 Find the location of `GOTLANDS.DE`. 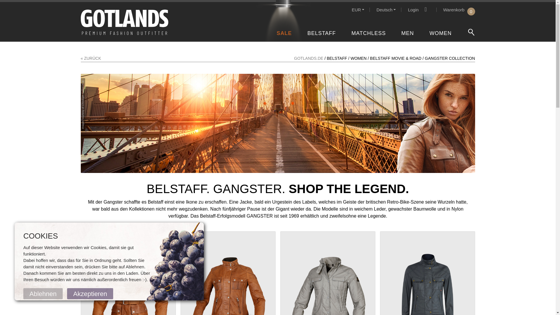

GOTLANDS.DE is located at coordinates (440, 33).